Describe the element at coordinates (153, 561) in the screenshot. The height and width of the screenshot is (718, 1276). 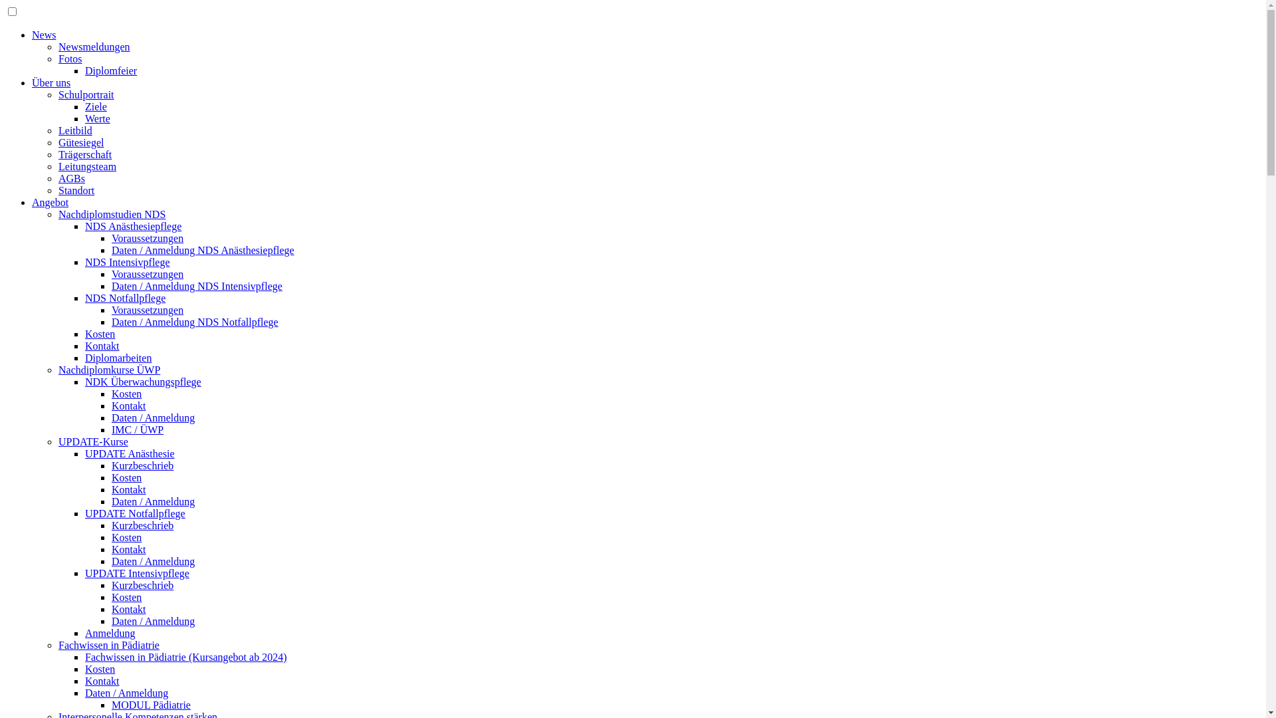
I see `Daten / Anmeldung` at that location.